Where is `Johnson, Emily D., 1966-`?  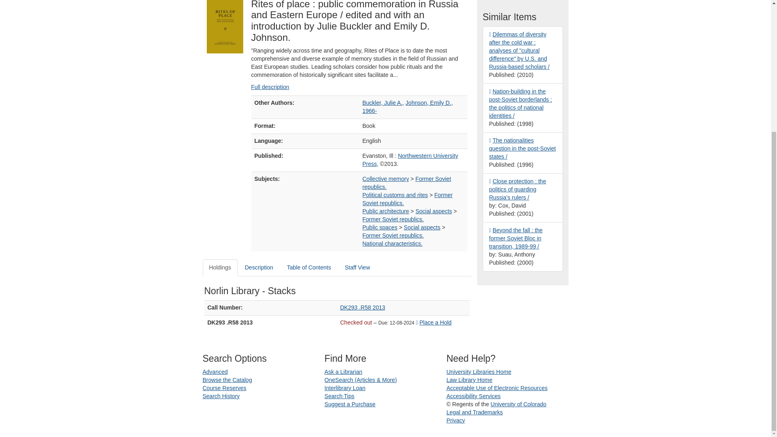 Johnson, Emily D., 1966- is located at coordinates (408, 107).